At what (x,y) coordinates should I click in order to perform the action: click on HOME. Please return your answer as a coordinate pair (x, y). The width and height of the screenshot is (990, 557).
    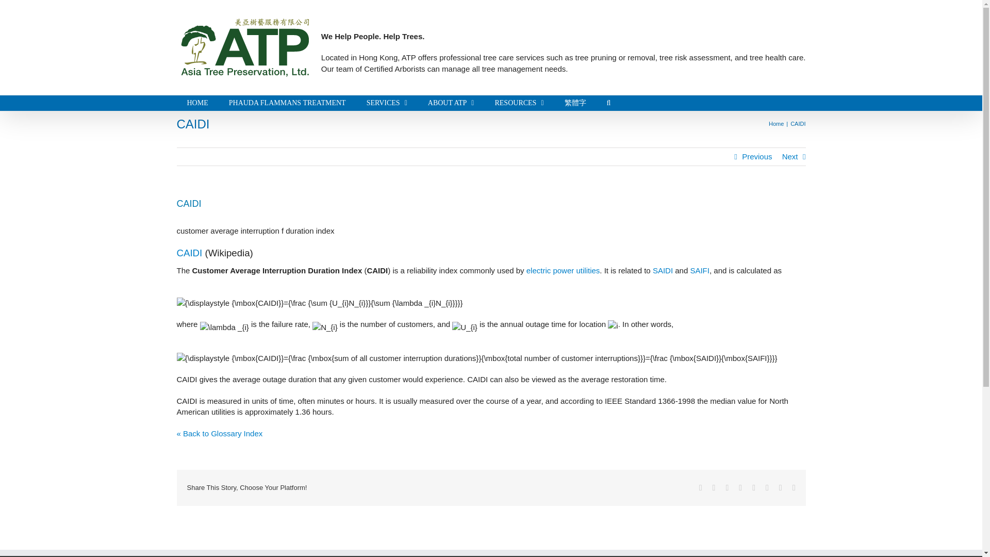
    Looking at the image, I should click on (197, 103).